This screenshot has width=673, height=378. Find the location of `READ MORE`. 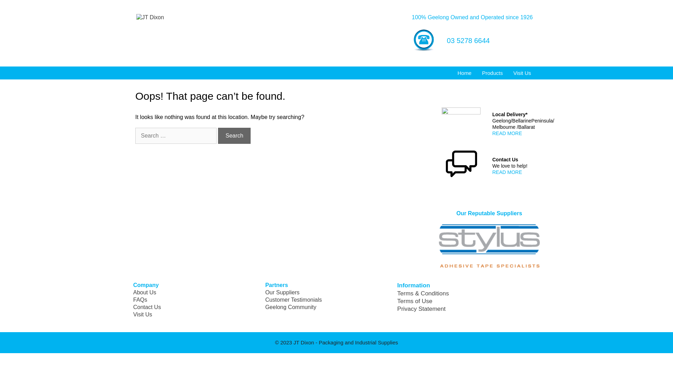

READ MORE is located at coordinates (507, 133).